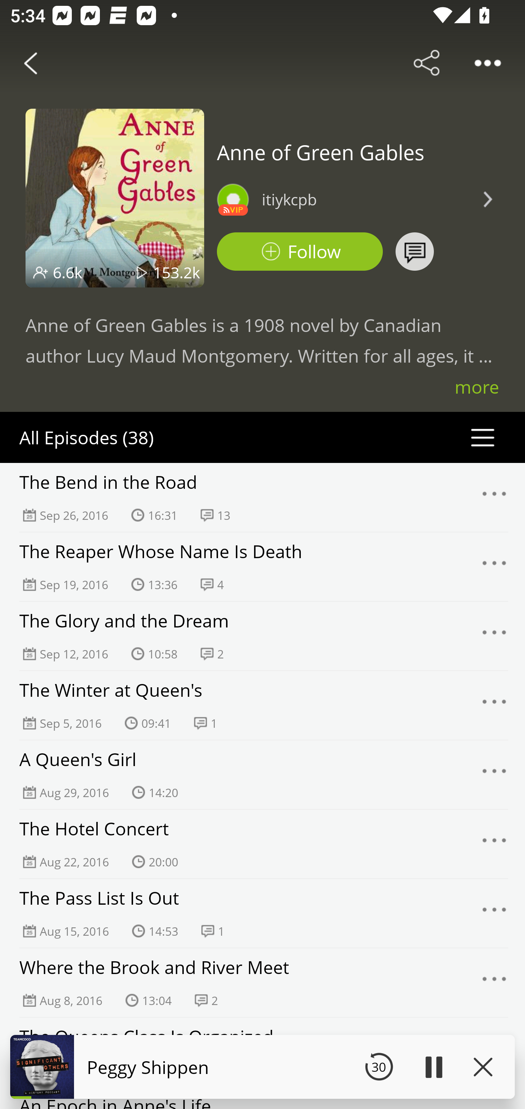 Image resolution: width=525 pixels, height=1109 pixels. Describe the element at coordinates (262, 497) in the screenshot. I see `The Bend in the Road Sep 26, 2016 16:31 13 Menu` at that location.